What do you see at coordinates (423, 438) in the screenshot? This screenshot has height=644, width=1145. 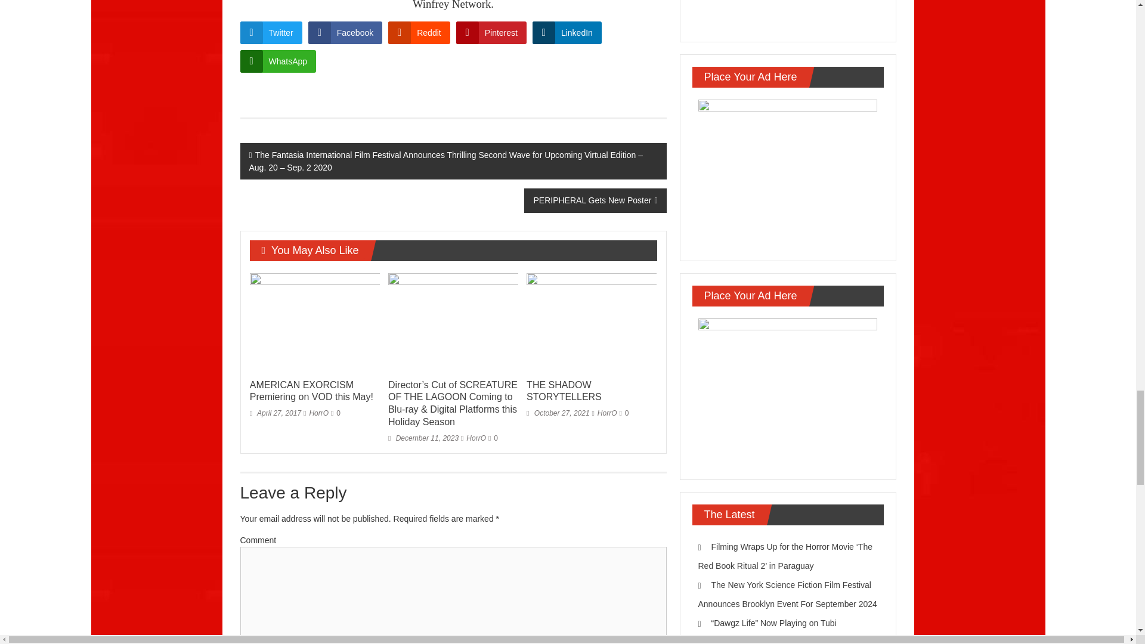 I see `11:00 am` at bounding box center [423, 438].